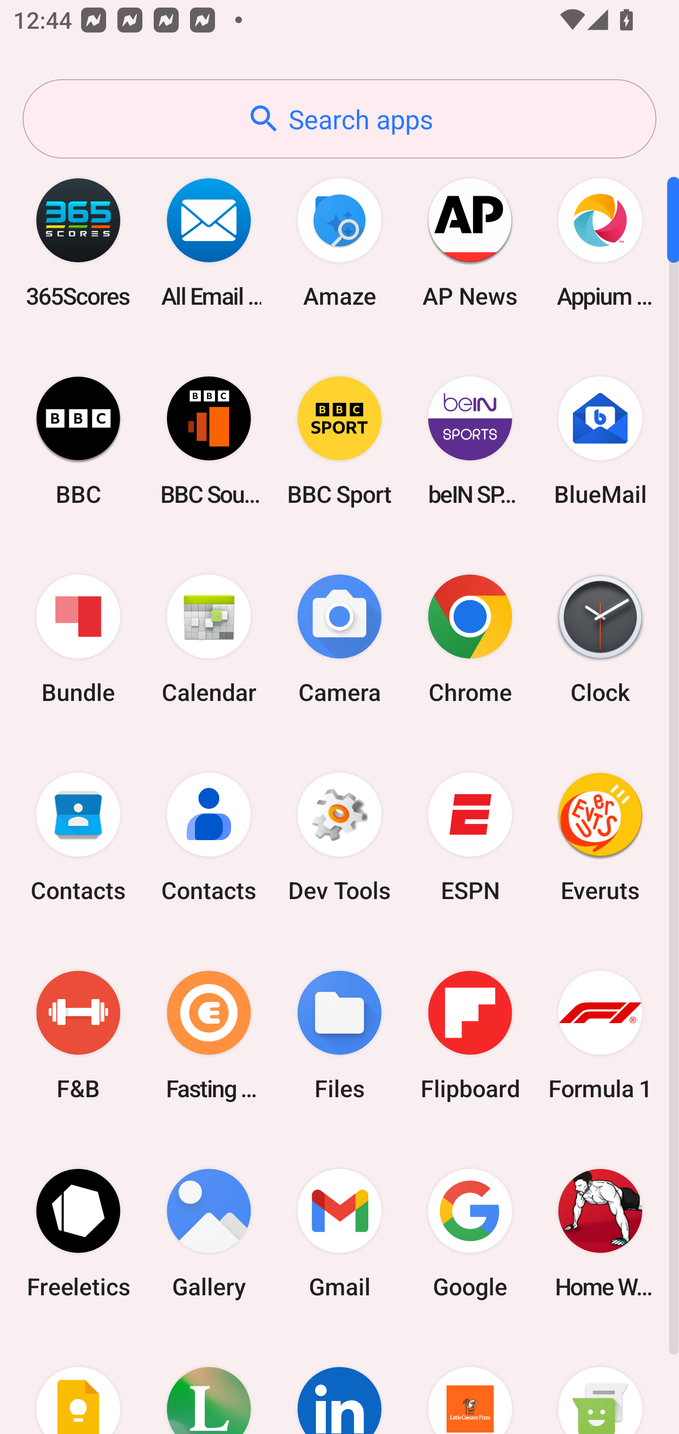 The width and height of the screenshot is (679, 1434). What do you see at coordinates (600, 837) in the screenshot?
I see `Everuts` at bounding box center [600, 837].